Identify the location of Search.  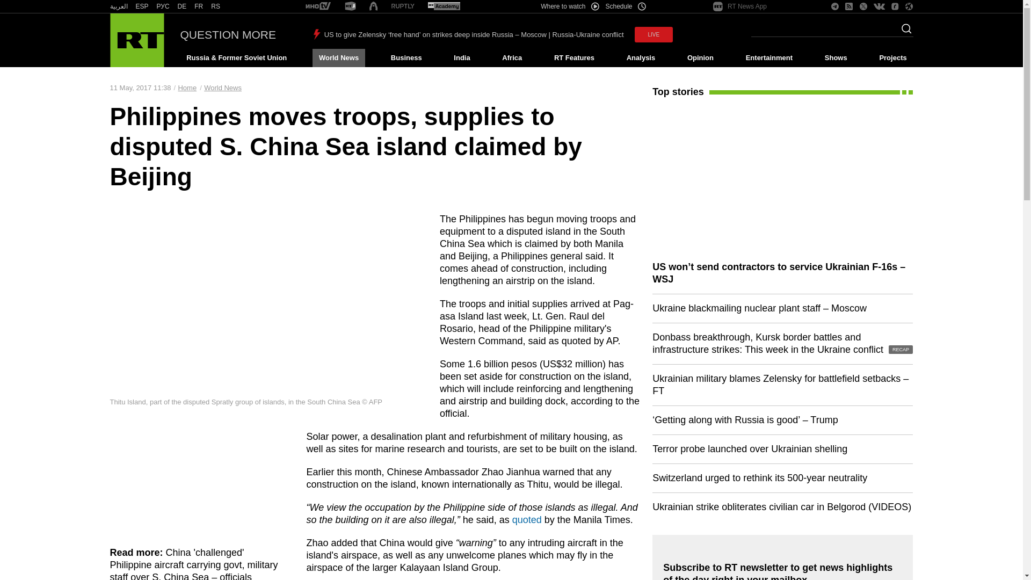
(903, 32).